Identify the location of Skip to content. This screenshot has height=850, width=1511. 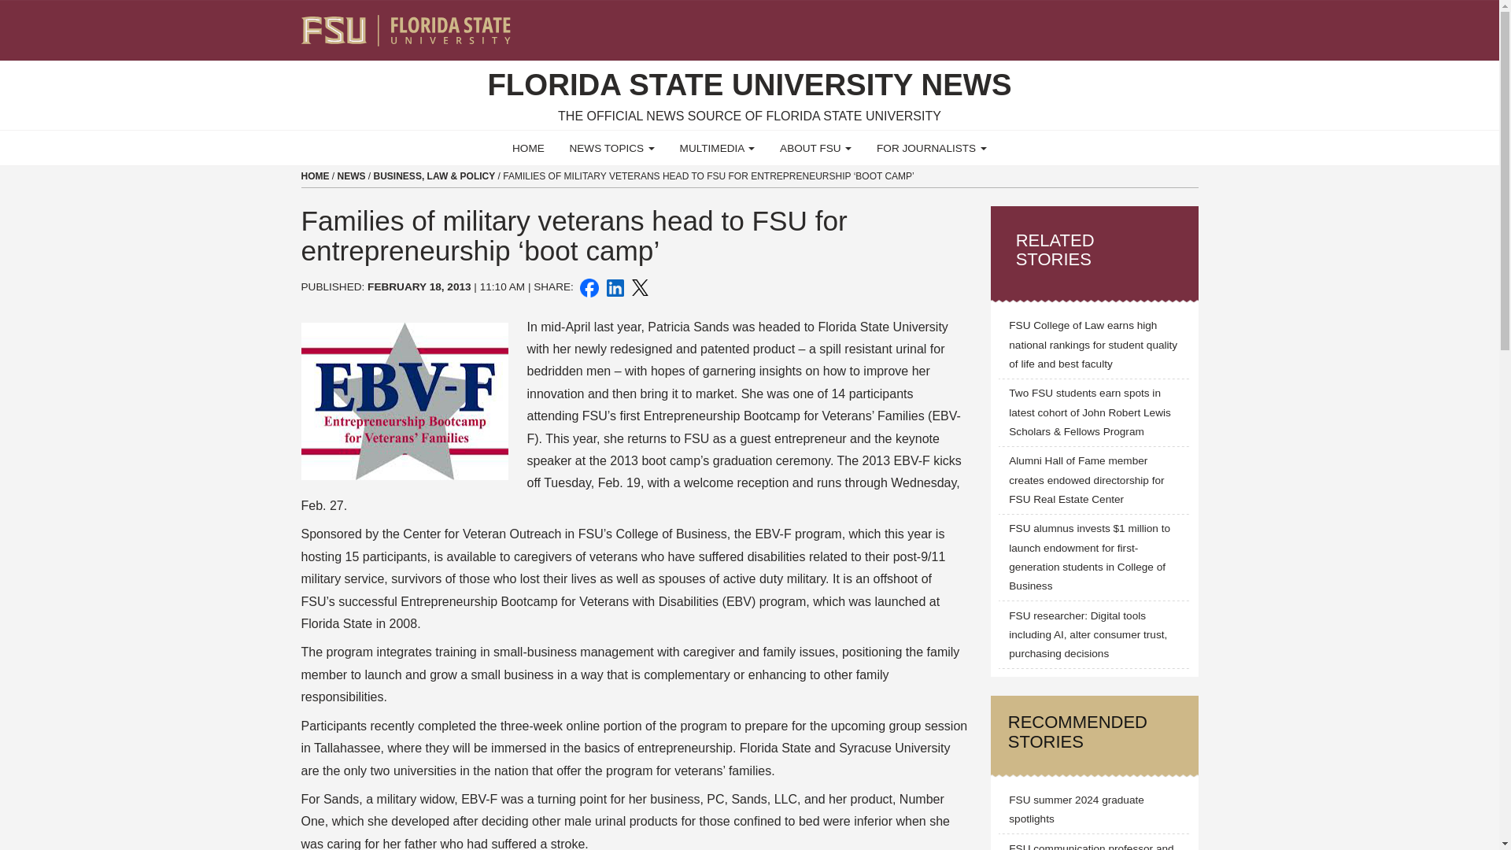
(6, 5).